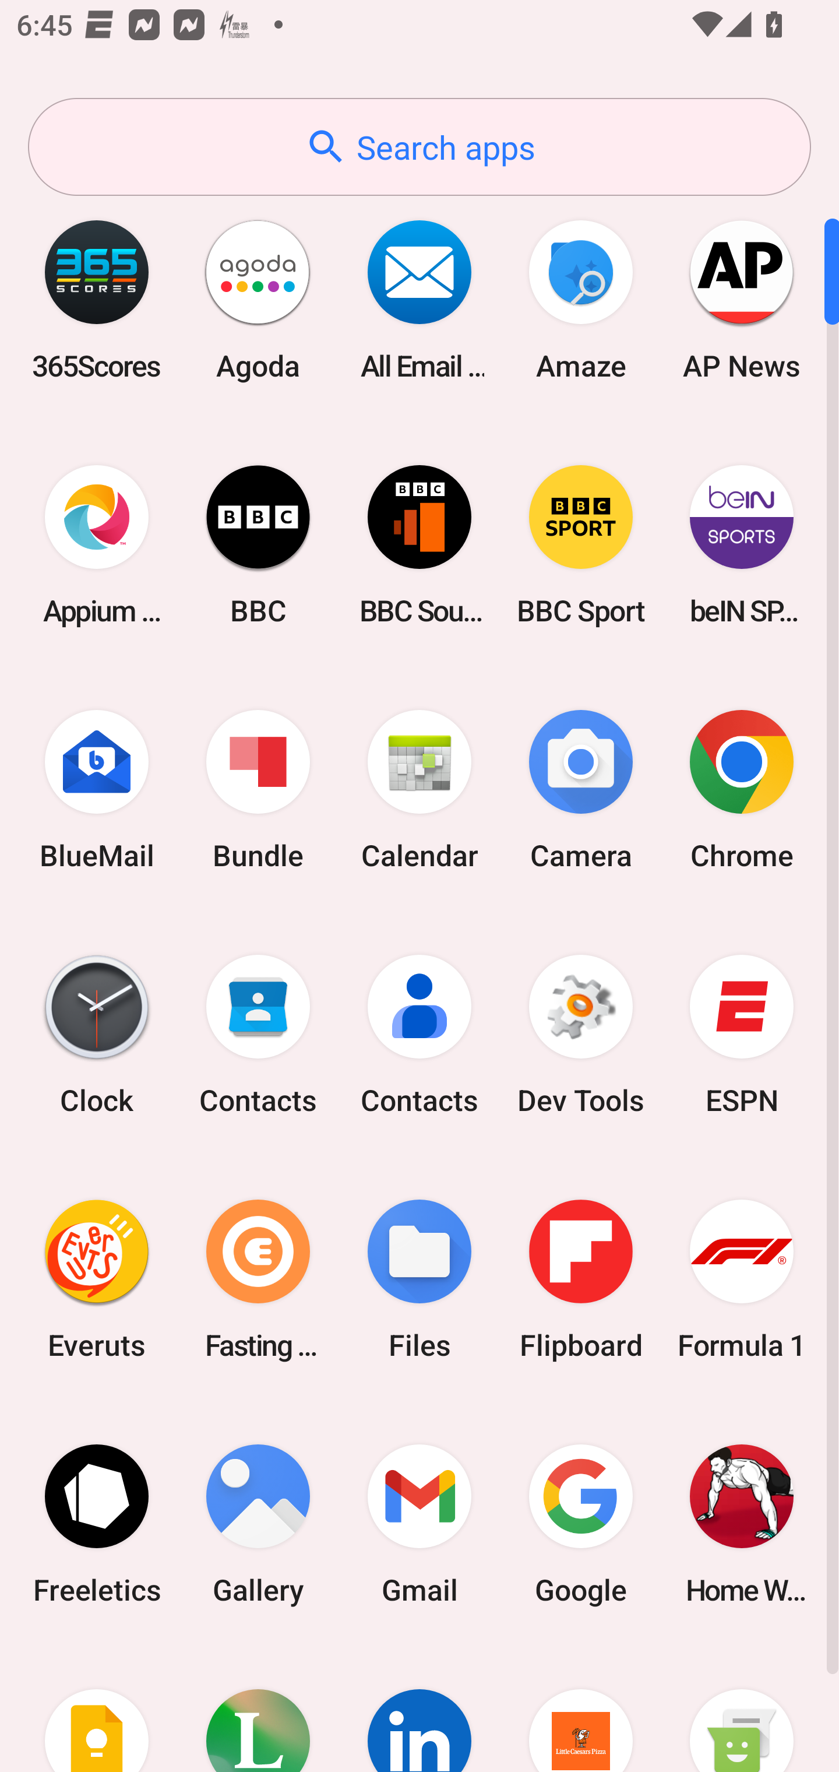 Image resolution: width=839 pixels, height=1772 pixels. I want to click on Keep Notes, so click(97, 1709).